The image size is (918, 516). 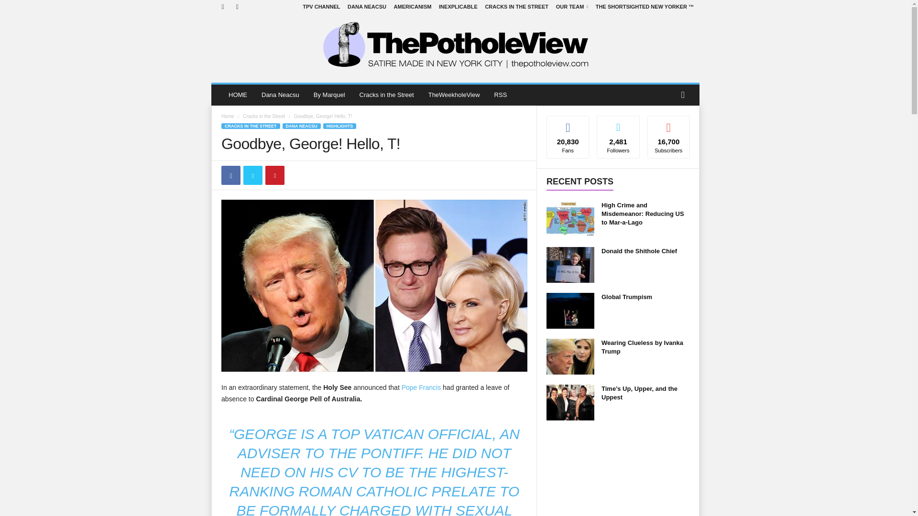 I want to click on More articles about the Roman Catholic Church., so click(x=393, y=434).